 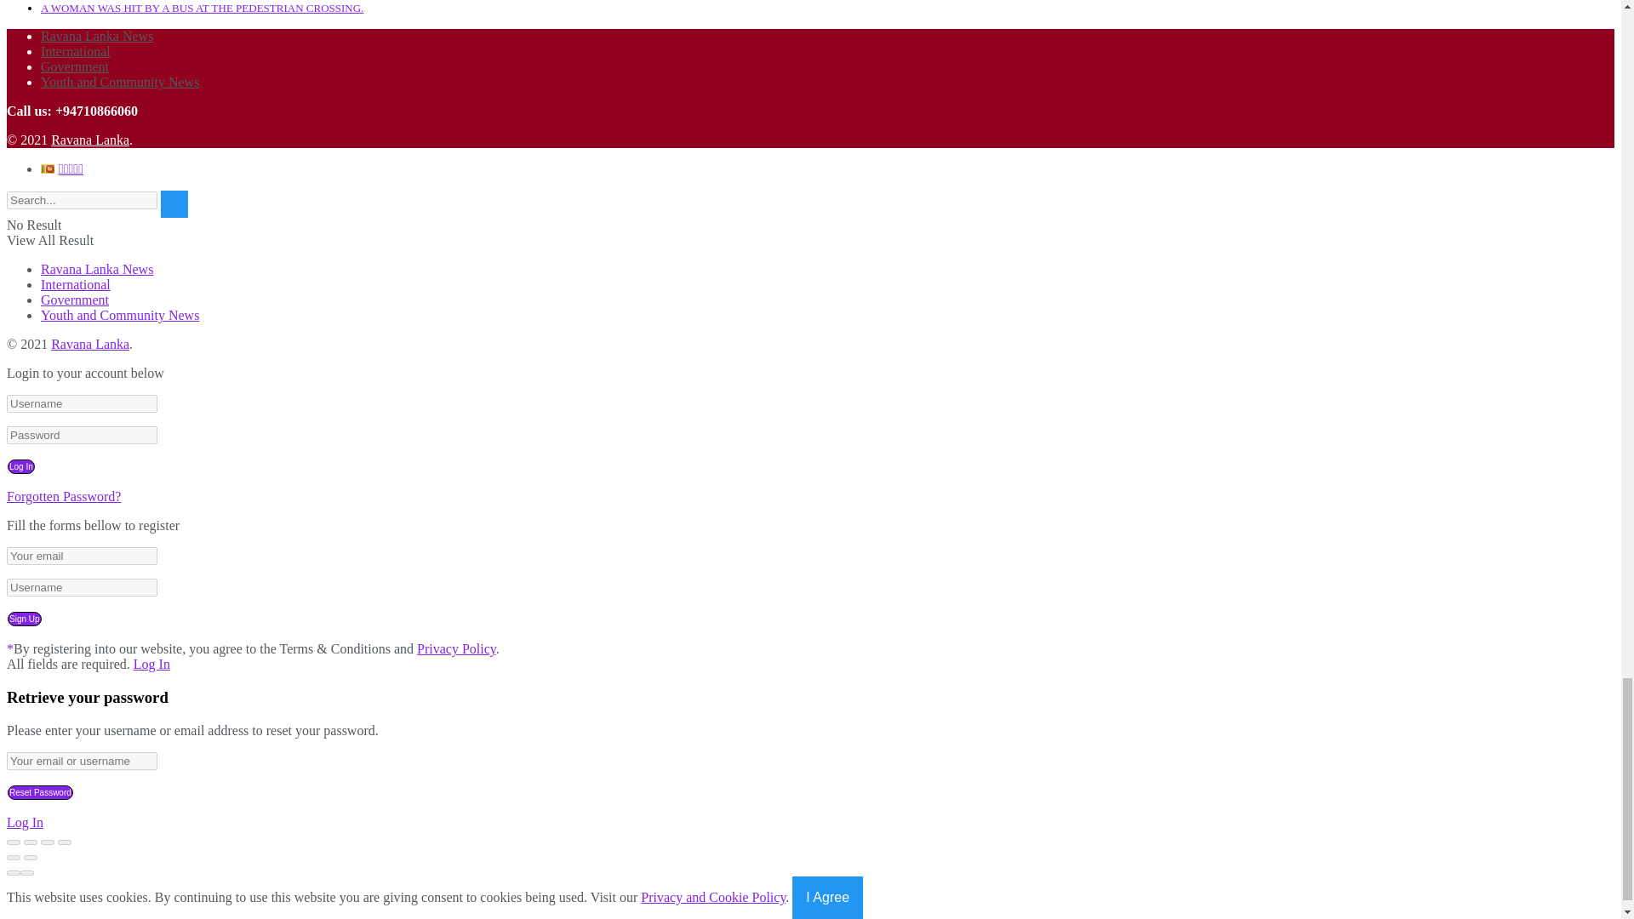 I want to click on Share, so click(x=31, y=842).